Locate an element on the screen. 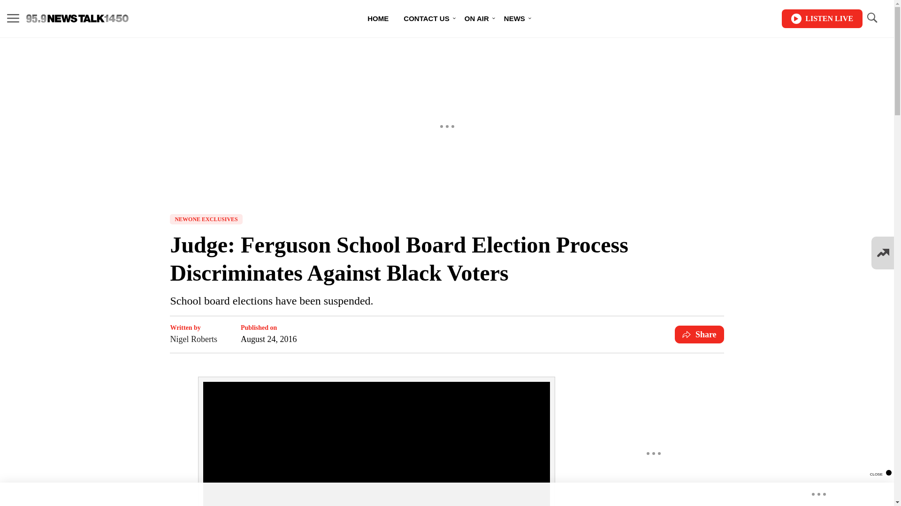 This screenshot has width=901, height=506. LISTEN LIVE is located at coordinates (822, 19).